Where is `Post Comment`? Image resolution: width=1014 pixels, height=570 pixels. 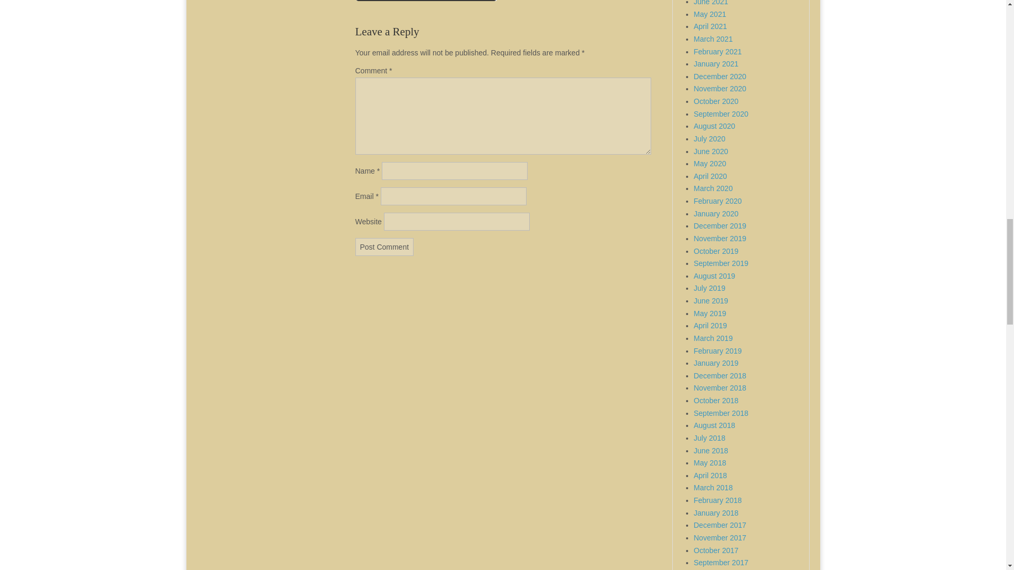 Post Comment is located at coordinates (384, 247).